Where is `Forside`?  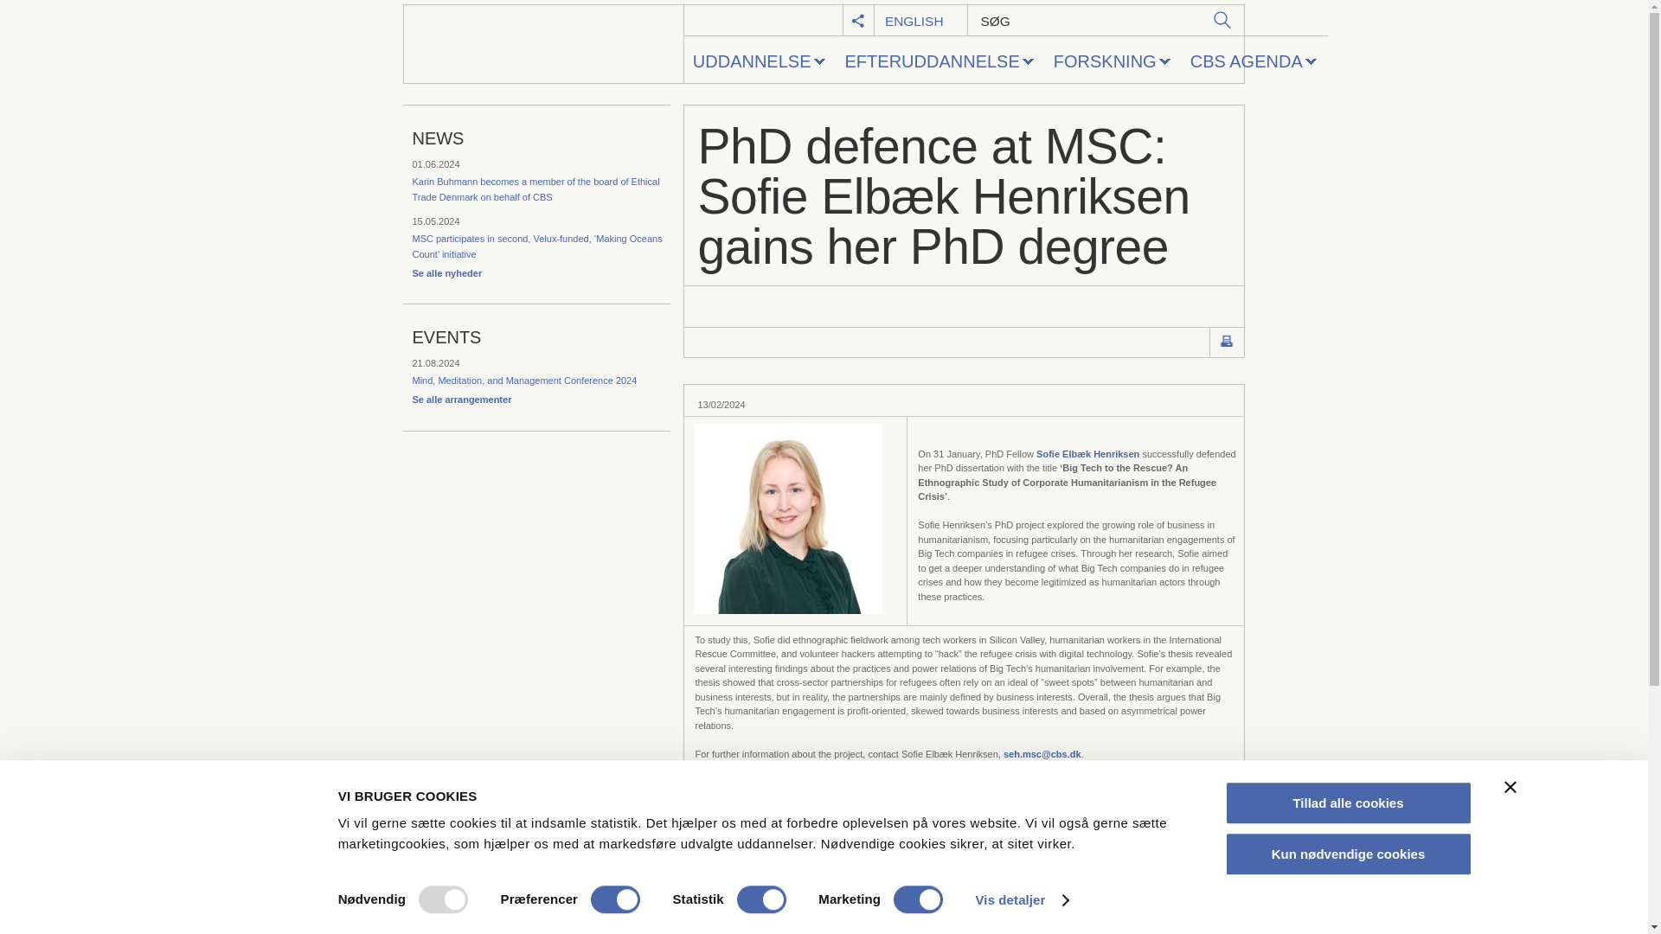
Forside is located at coordinates (543, 44).